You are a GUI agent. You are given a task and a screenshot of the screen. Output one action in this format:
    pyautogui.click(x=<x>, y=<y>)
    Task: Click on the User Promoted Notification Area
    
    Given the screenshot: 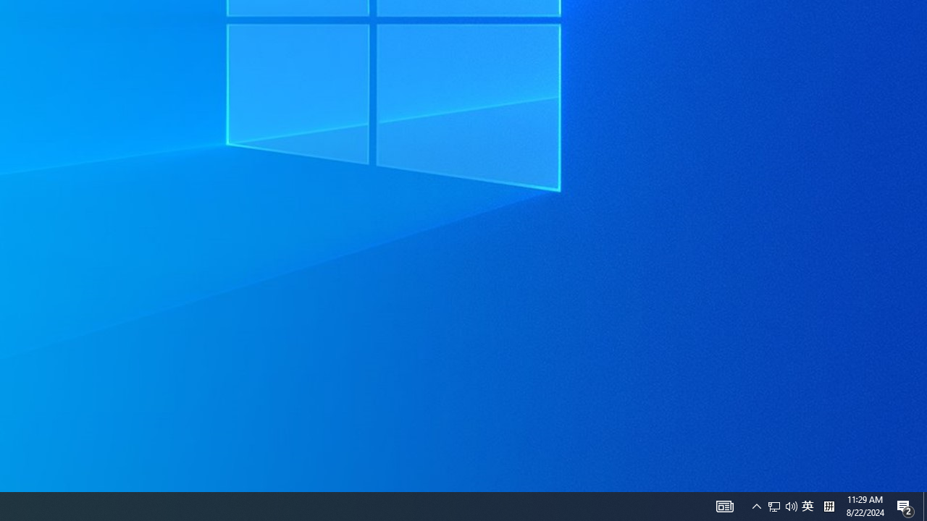 What is the action you would take?
    pyautogui.click(x=724, y=507)
    